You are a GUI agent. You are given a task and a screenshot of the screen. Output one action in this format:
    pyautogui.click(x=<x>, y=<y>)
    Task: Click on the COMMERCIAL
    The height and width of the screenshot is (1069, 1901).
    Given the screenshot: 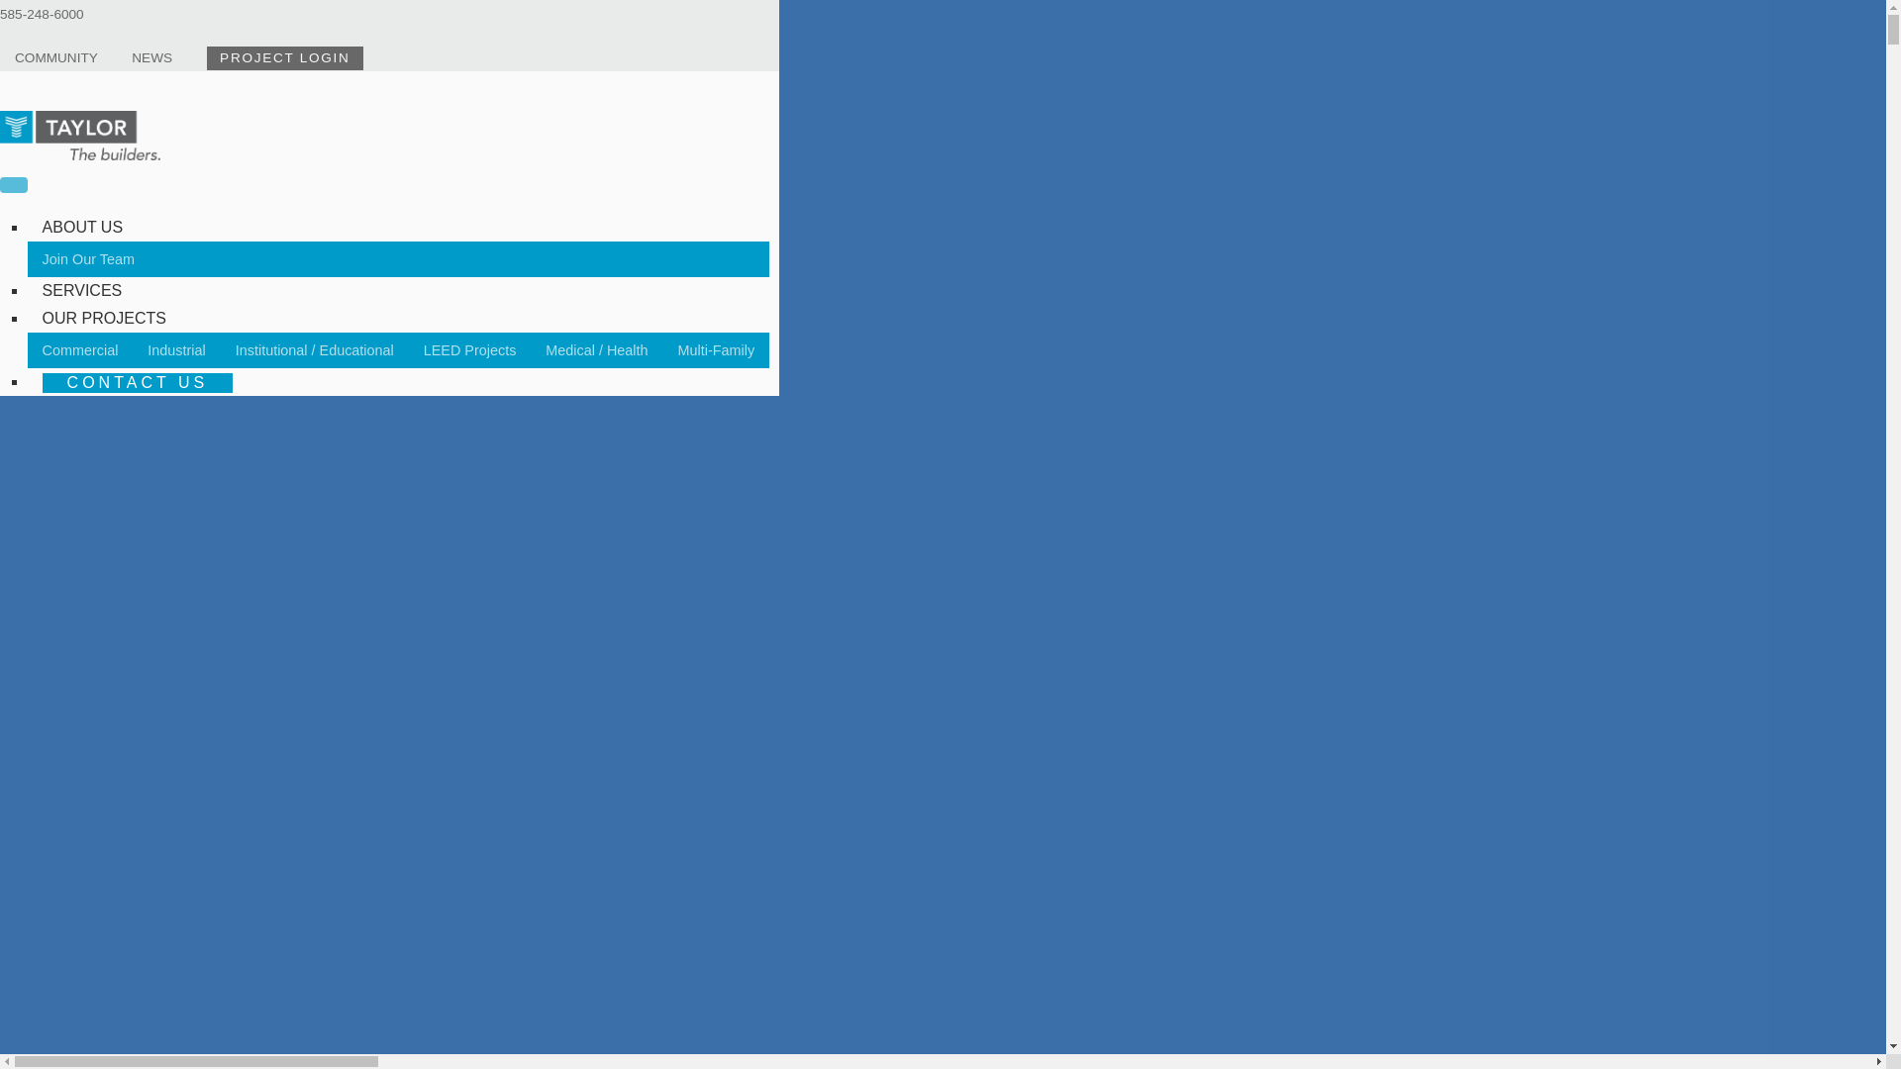 What is the action you would take?
    pyautogui.click(x=93, y=257)
    